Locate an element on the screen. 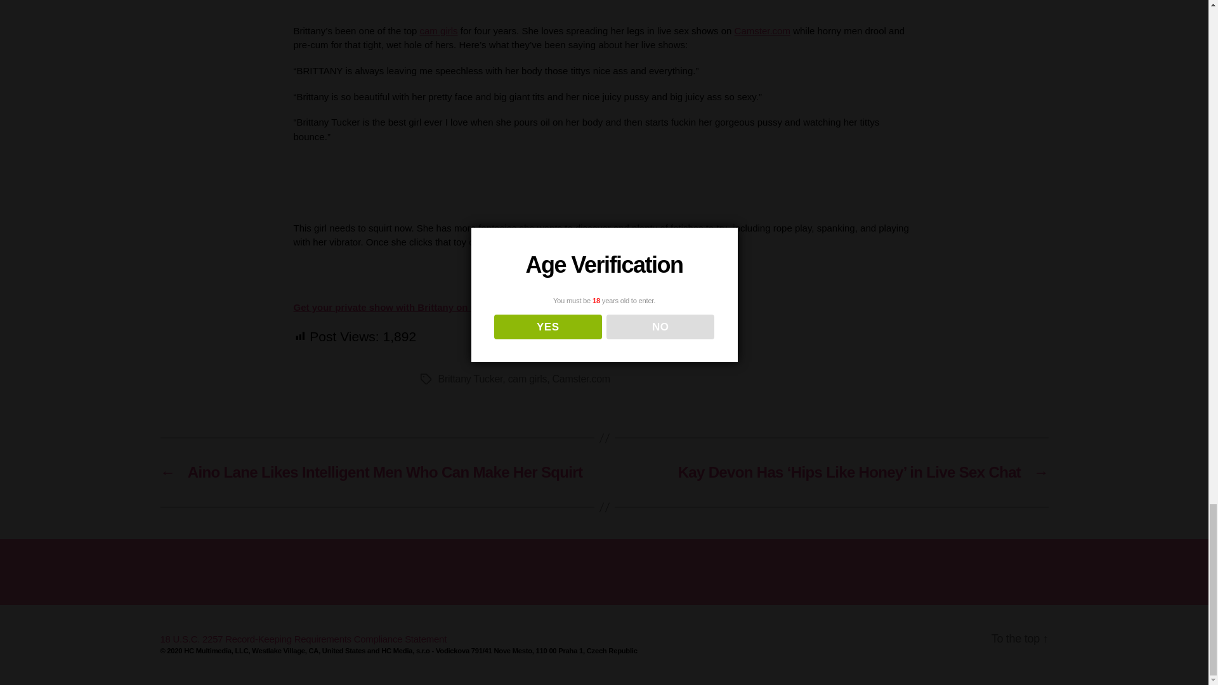 The image size is (1218, 685). cam girls is located at coordinates (439, 30).